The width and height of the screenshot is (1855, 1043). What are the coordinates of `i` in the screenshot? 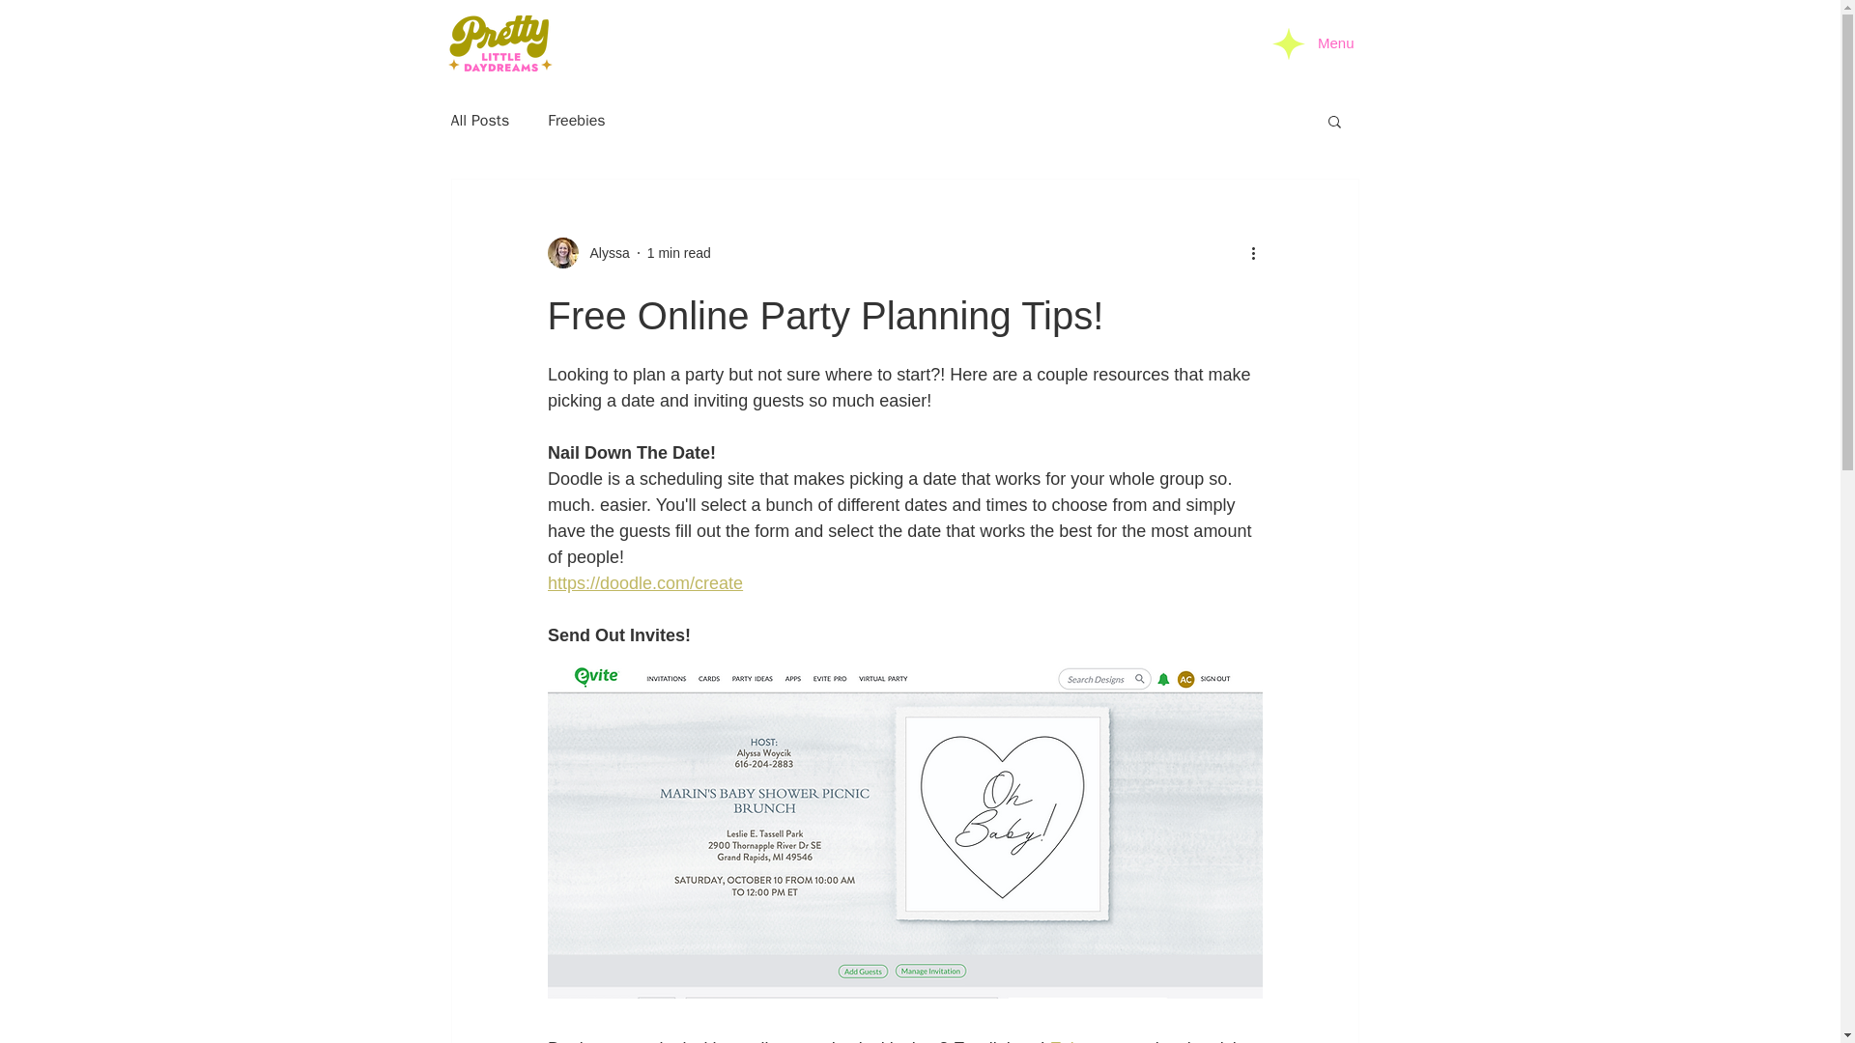 It's located at (514, 50).